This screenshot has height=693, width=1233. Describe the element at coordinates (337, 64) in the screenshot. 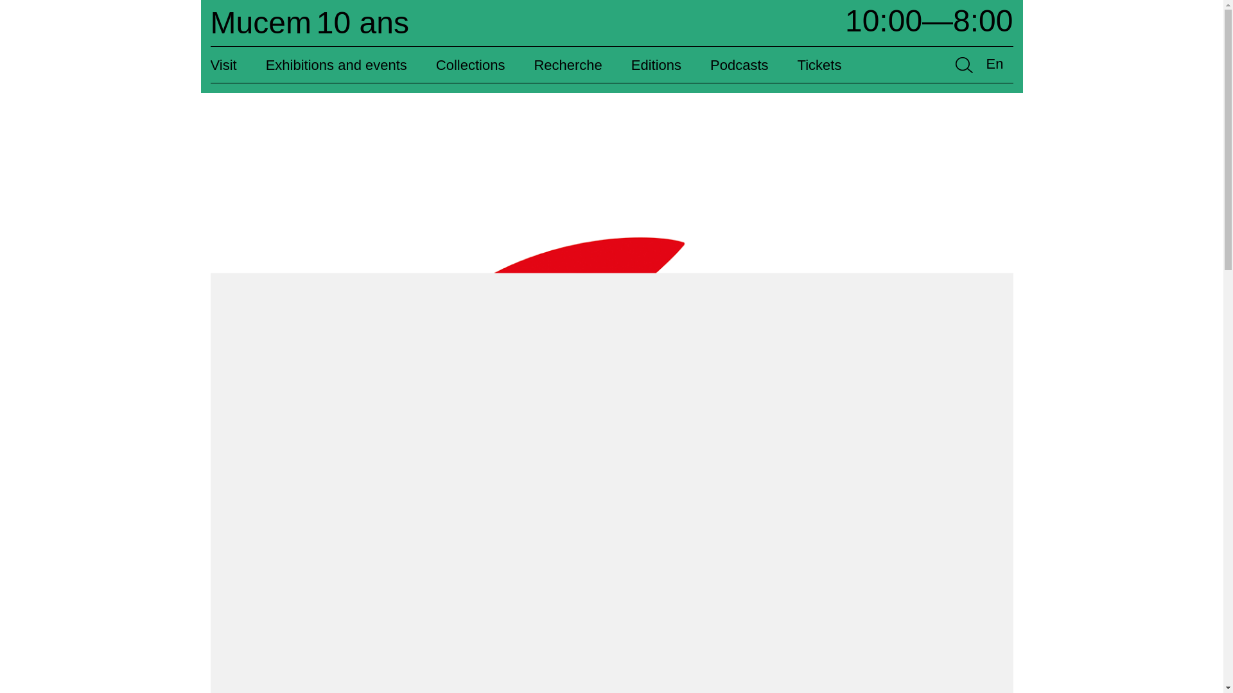

I see `Exhibitions and events` at that location.